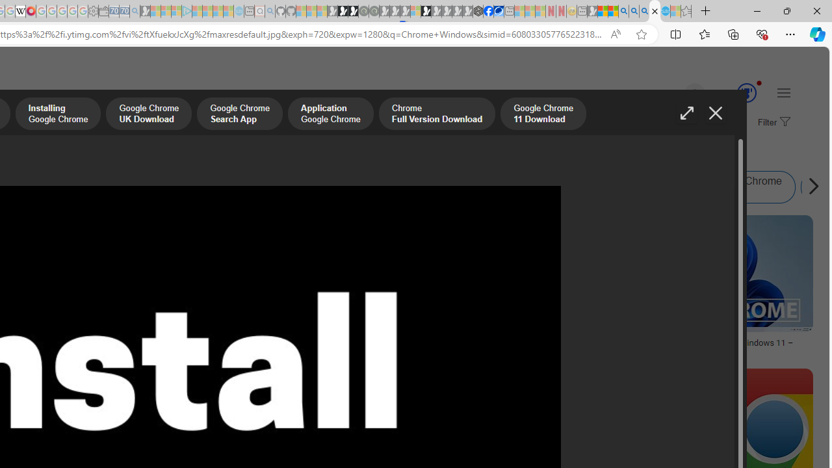  What do you see at coordinates (734, 94) in the screenshot?
I see `Microsoft Rewards 84` at bounding box center [734, 94].